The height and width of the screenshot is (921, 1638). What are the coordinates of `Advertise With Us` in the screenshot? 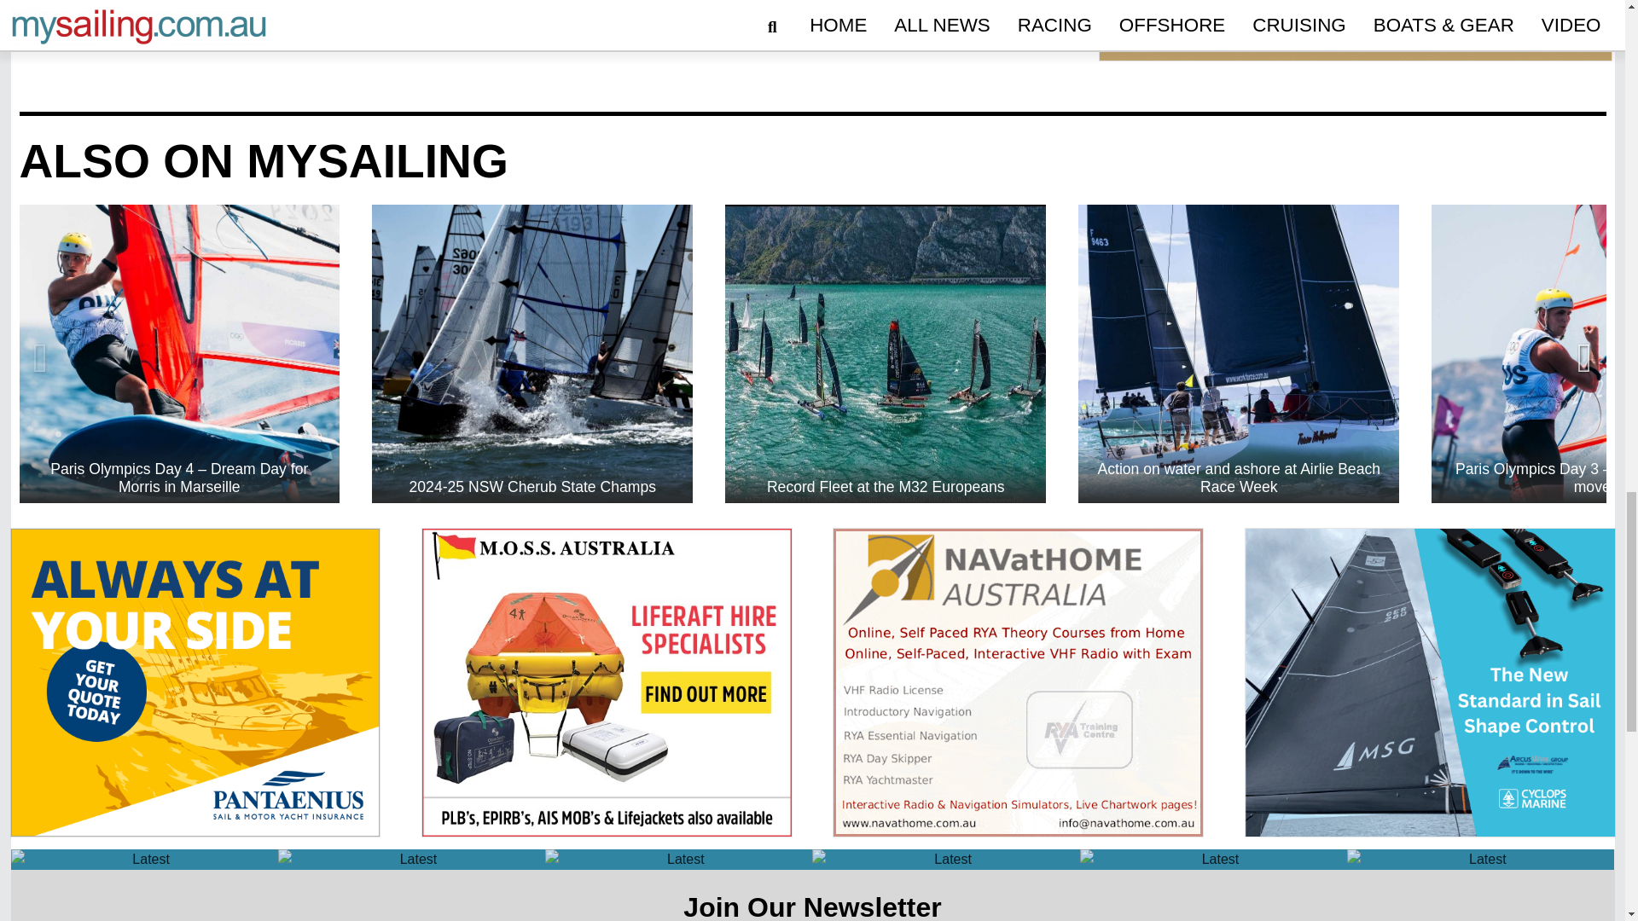 It's located at (1012, 704).